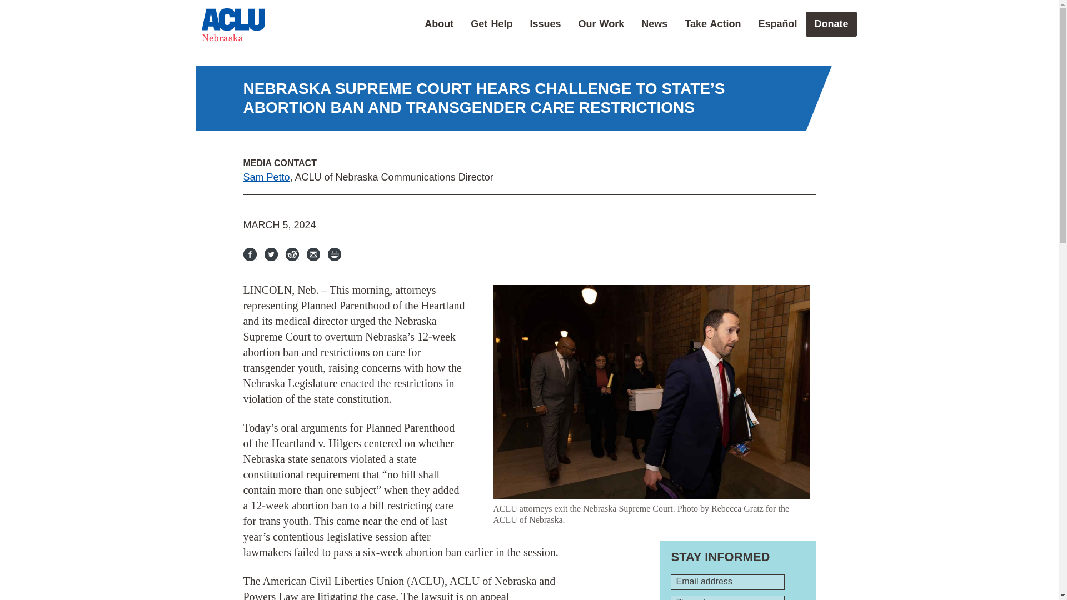  What do you see at coordinates (233, 24) in the screenshot?
I see `ACLU of Nebraska - logo` at bounding box center [233, 24].